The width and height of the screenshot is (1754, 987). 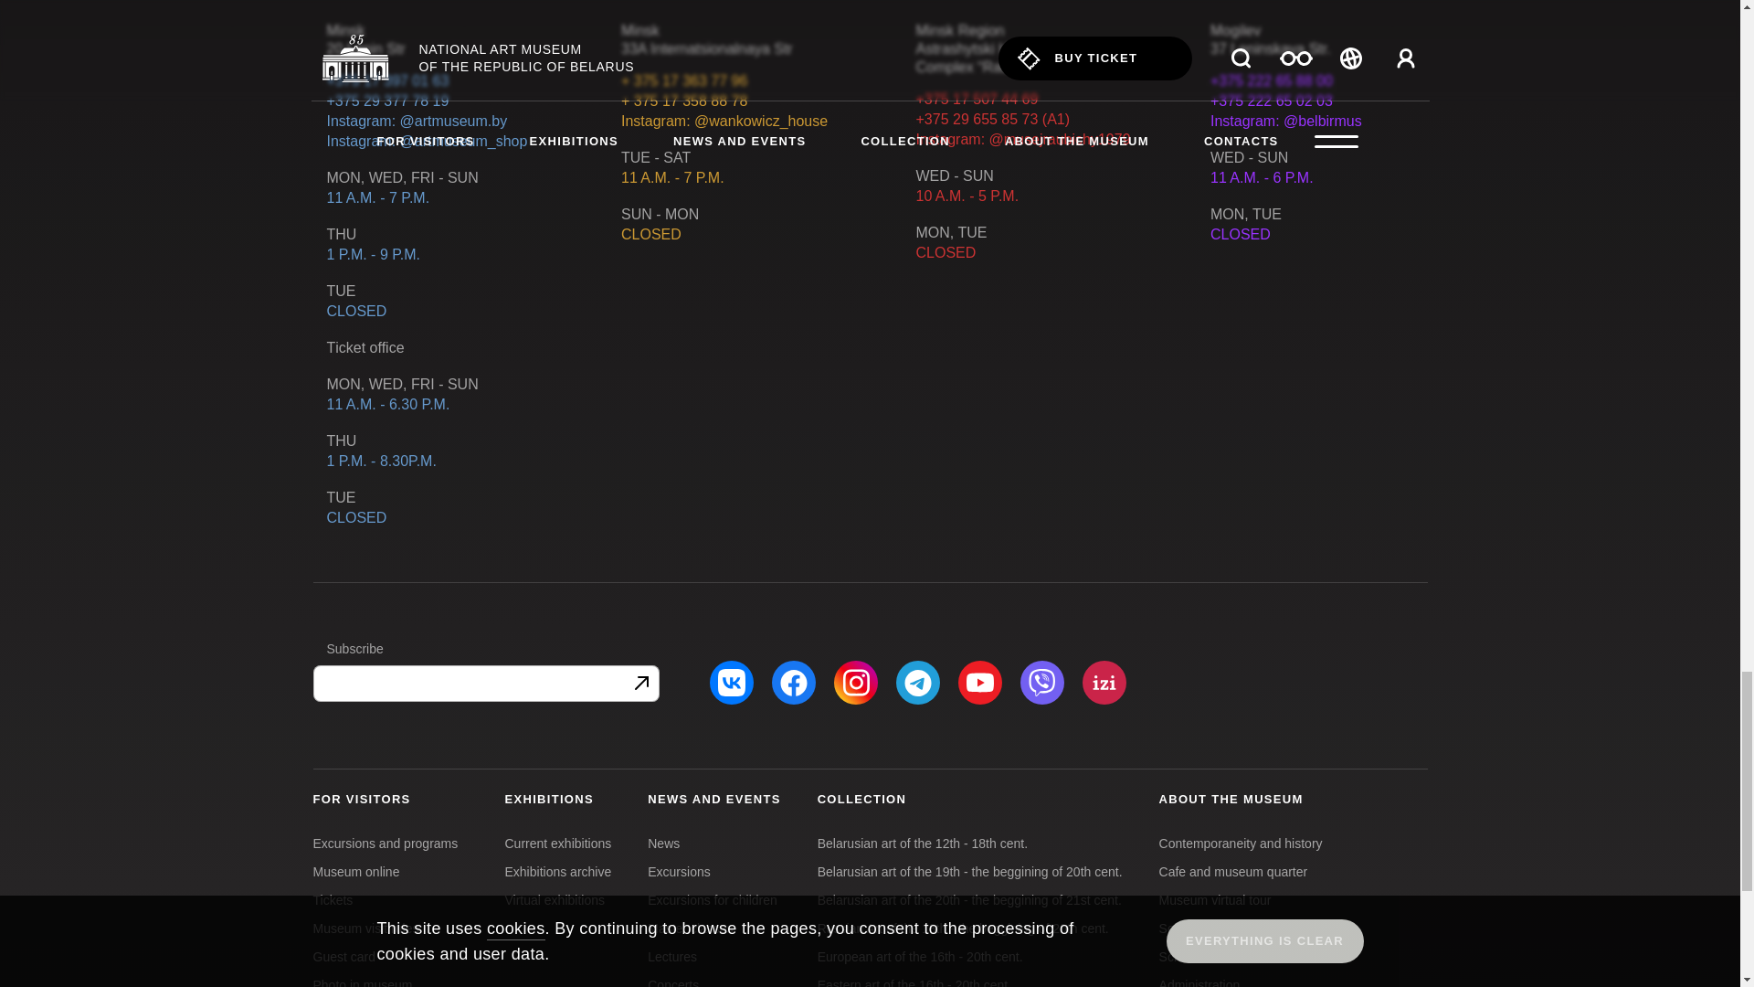 What do you see at coordinates (1199, 982) in the screenshot?
I see `Administration` at bounding box center [1199, 982].